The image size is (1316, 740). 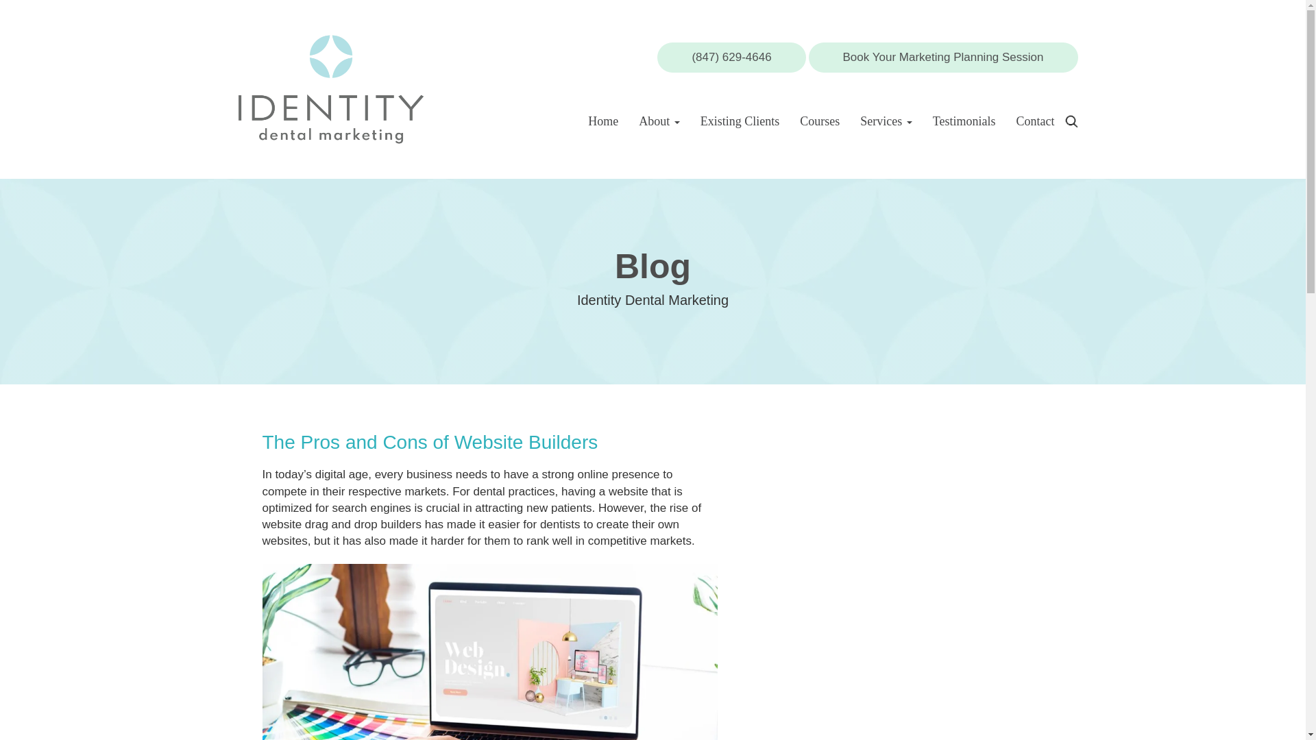 I want to click on About, so click(x=659, y=121).